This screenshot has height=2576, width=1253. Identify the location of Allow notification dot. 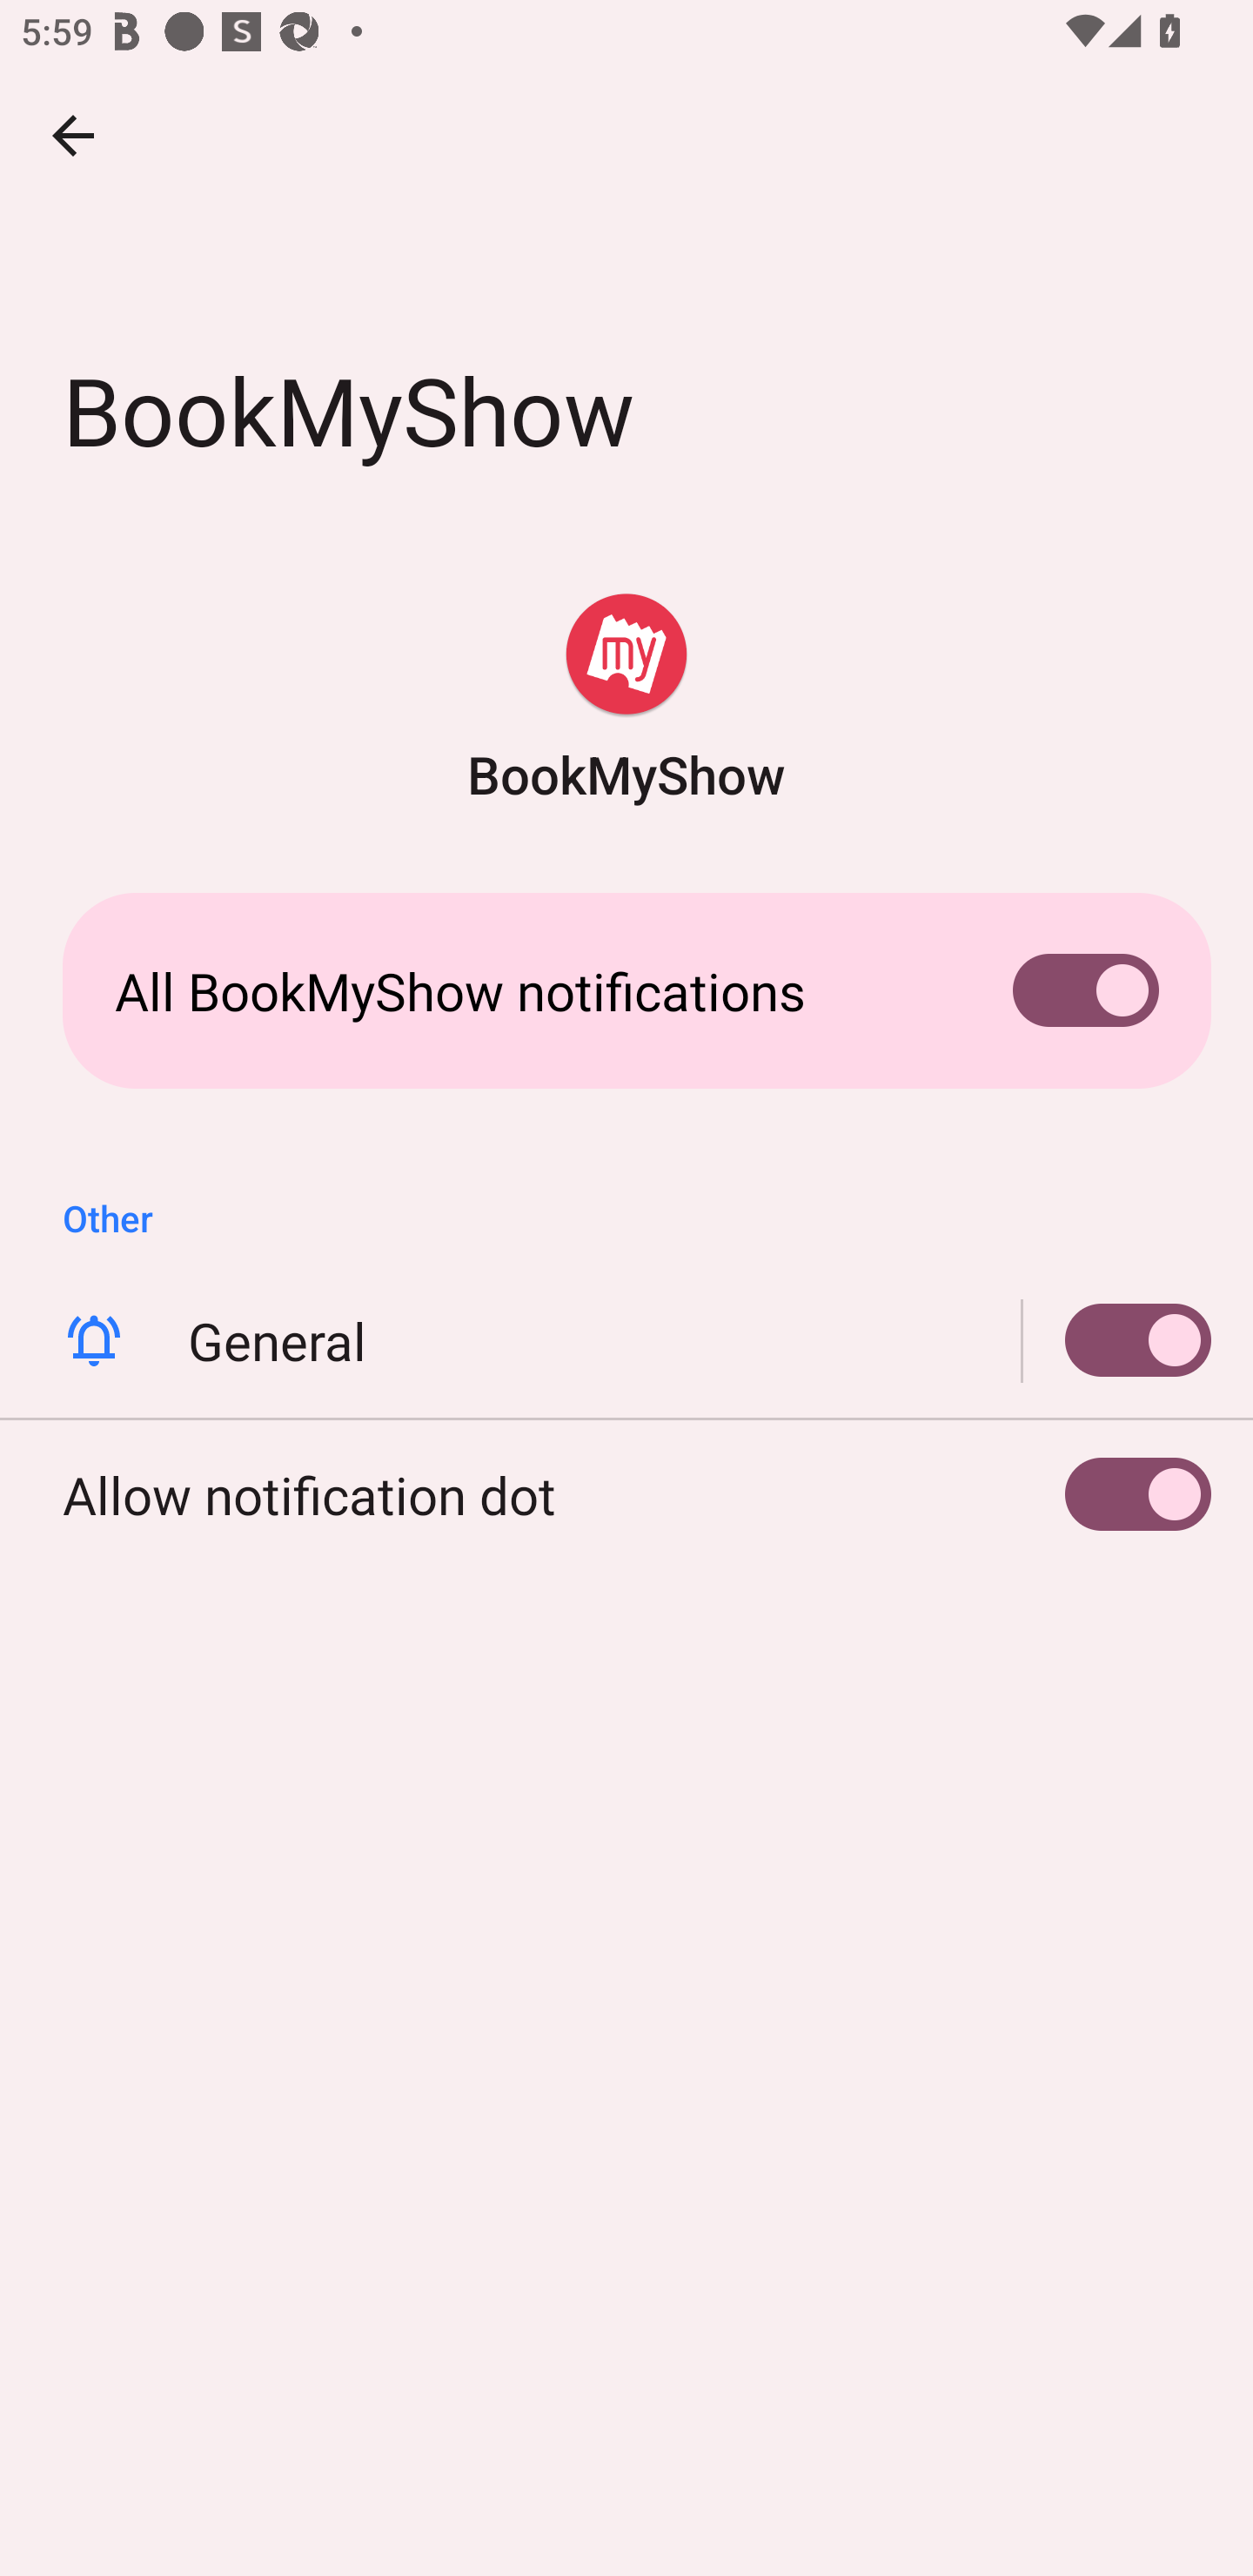
(626, 1493).